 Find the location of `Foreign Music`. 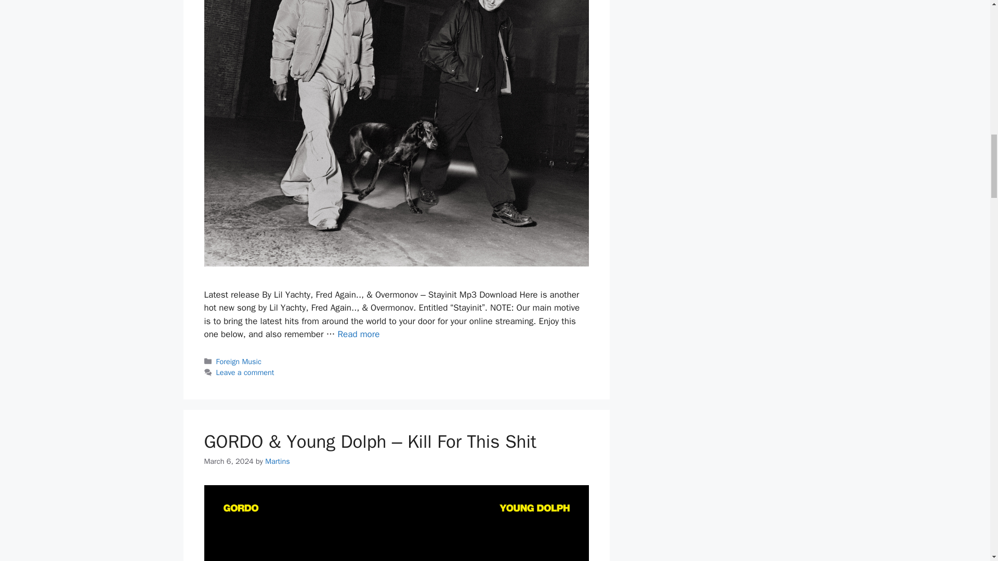

Foreign Music is located at coordinates (239, 362).